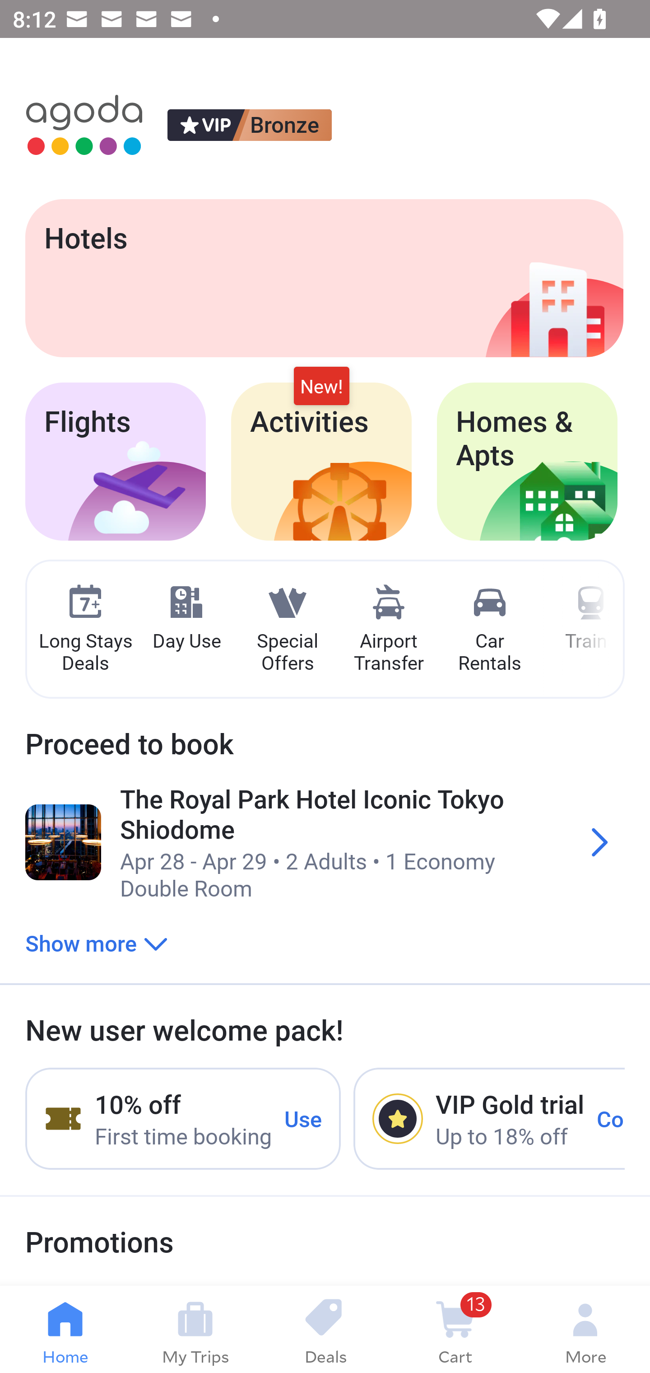 Image resolution: width=650 pixels, height=1373 pixels. What do you see at coordinates (186, 618) in the screenshot?
I see `Day Use` at bounding box center [186, 618].